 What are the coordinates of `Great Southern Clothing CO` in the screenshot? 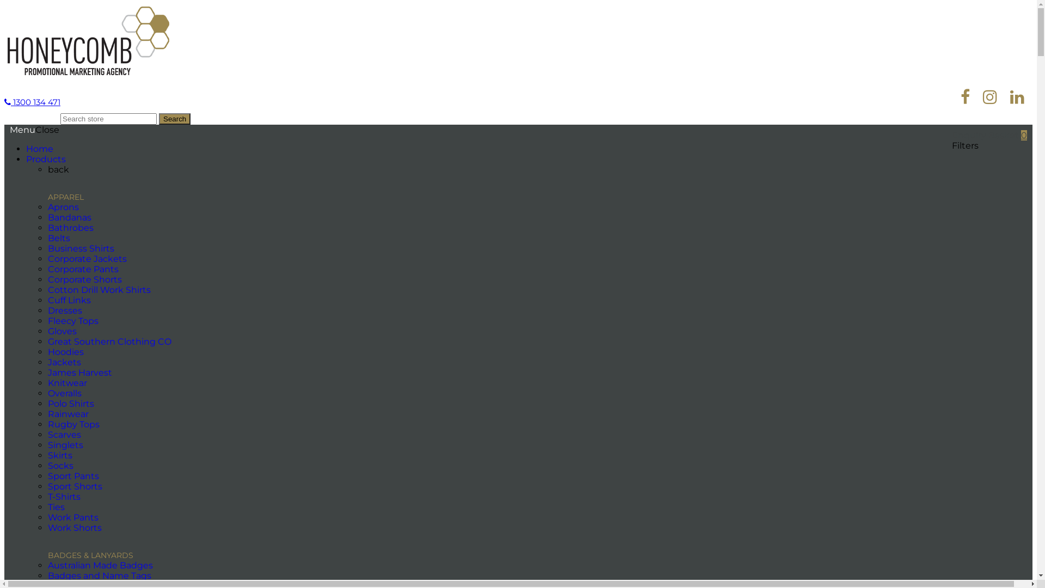 It's located at (110, 342).